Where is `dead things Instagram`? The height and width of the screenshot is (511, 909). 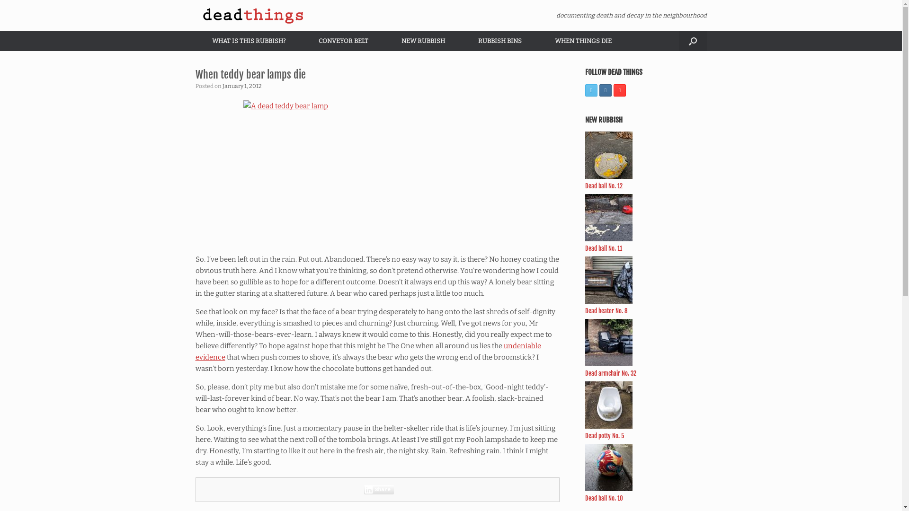 dead things Instagram is located at coordinates (606, 90).